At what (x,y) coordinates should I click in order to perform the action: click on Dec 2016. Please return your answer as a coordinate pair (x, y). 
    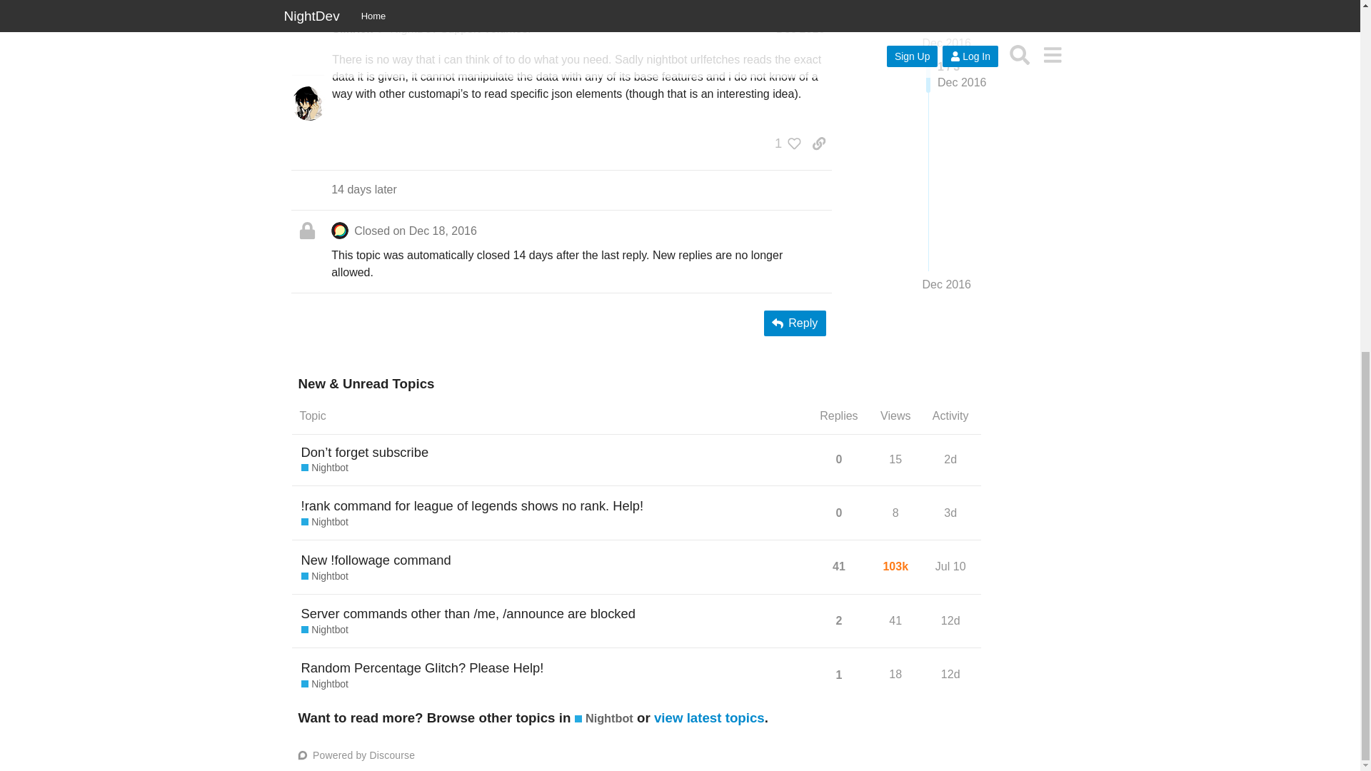
    Looking at the image, I should click on (324, 468).